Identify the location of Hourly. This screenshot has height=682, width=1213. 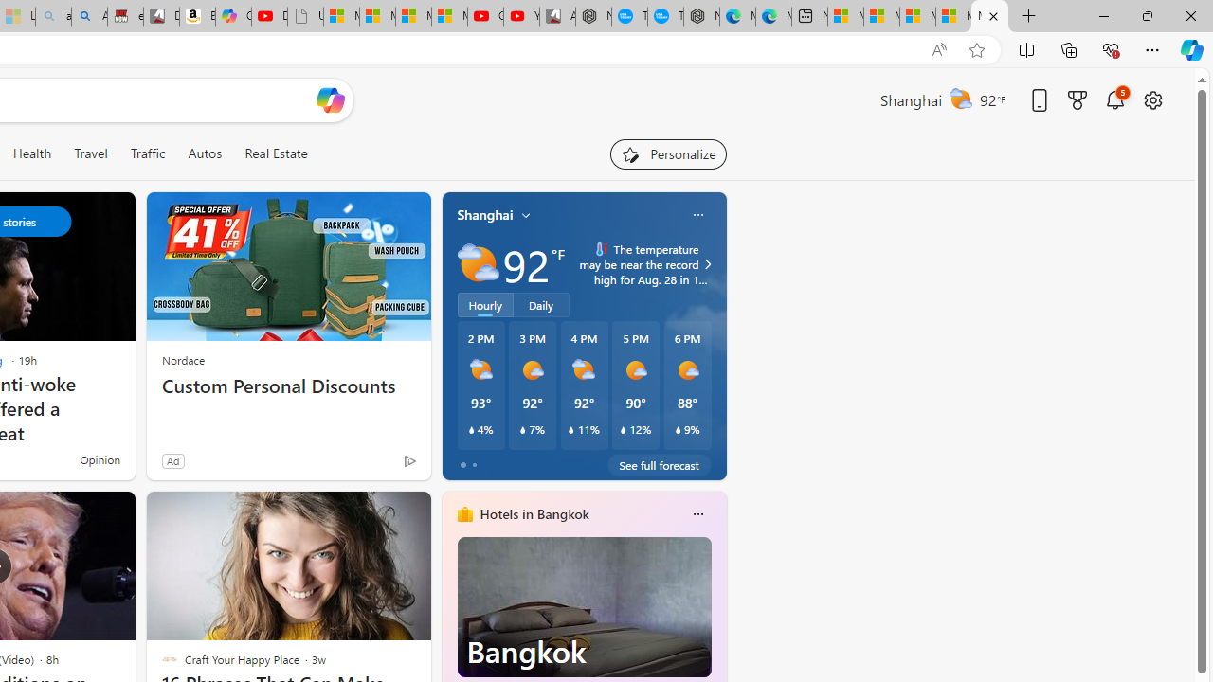
(485, 304).